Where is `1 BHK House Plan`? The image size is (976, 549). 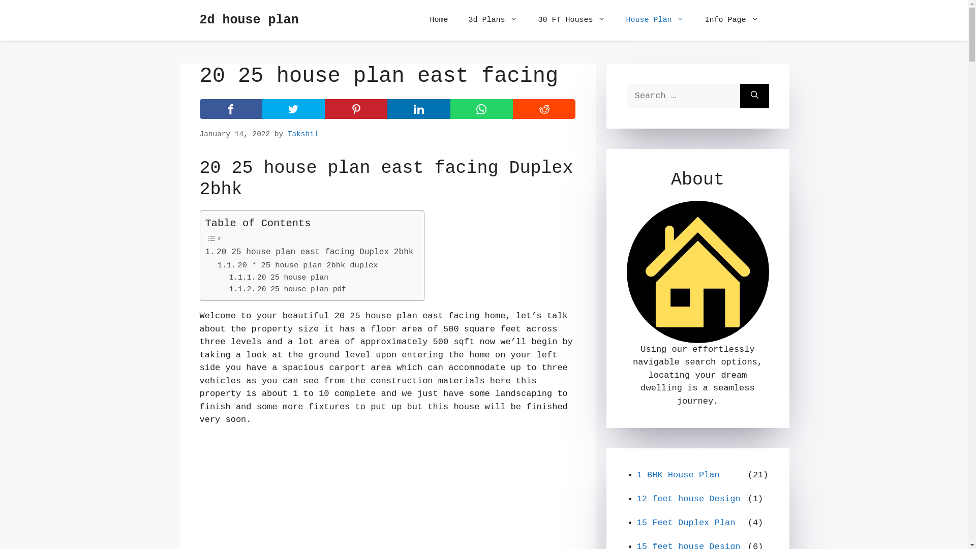 1 BHK House Plan is located at coordinates (689, 479).